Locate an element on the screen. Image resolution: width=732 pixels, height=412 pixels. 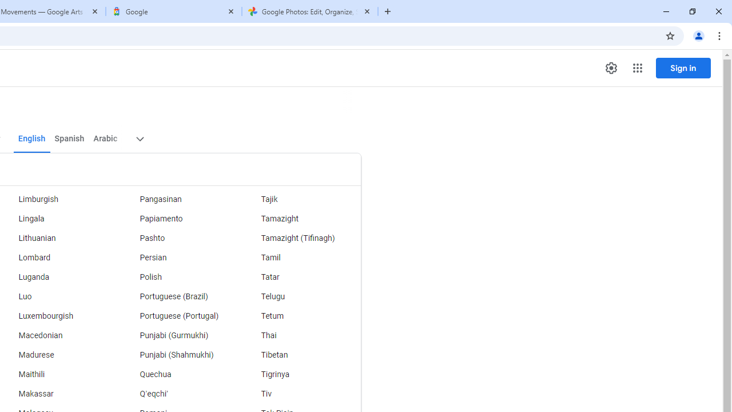
Tigrinya is located at coordinates (300, 375).